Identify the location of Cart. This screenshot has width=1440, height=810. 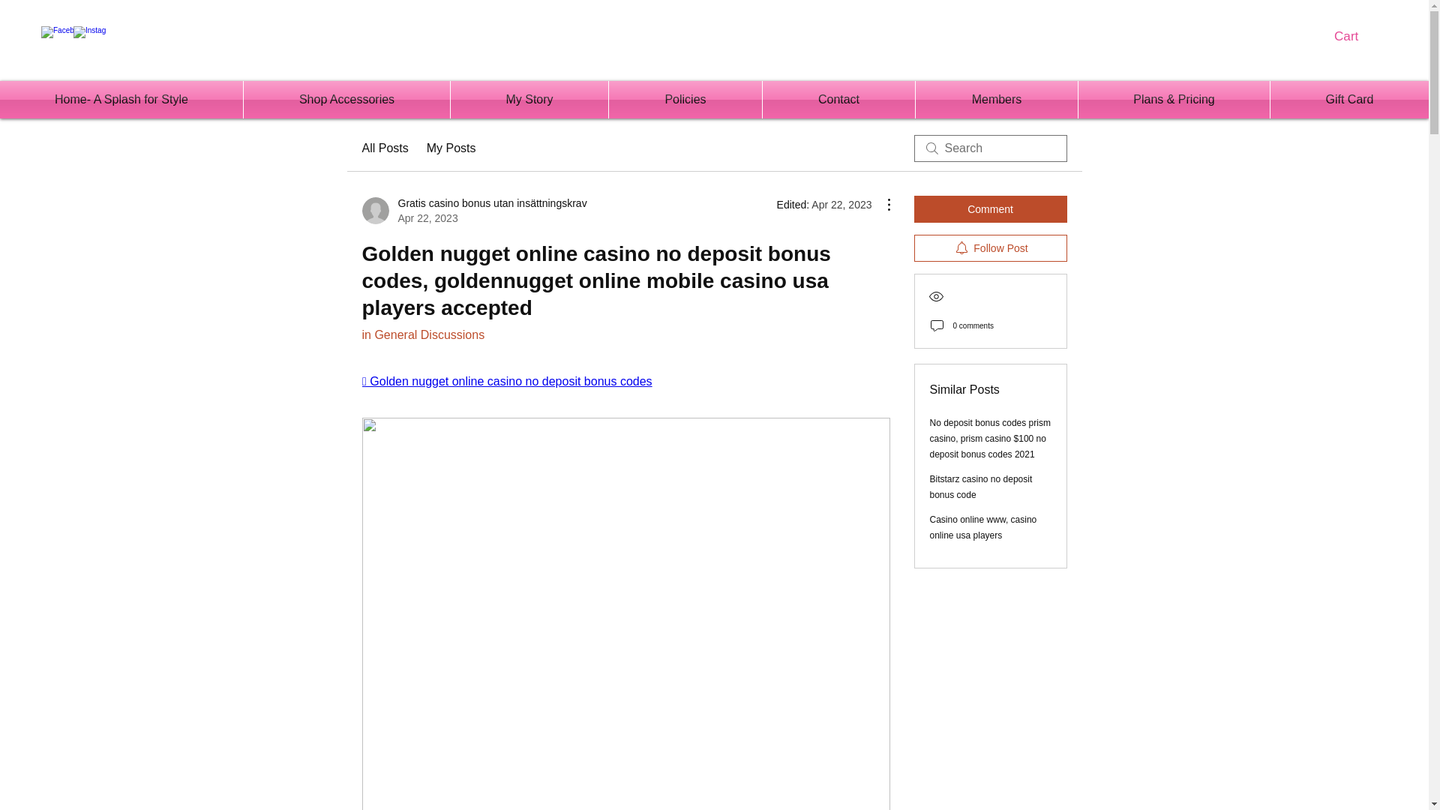
(1354, 36).